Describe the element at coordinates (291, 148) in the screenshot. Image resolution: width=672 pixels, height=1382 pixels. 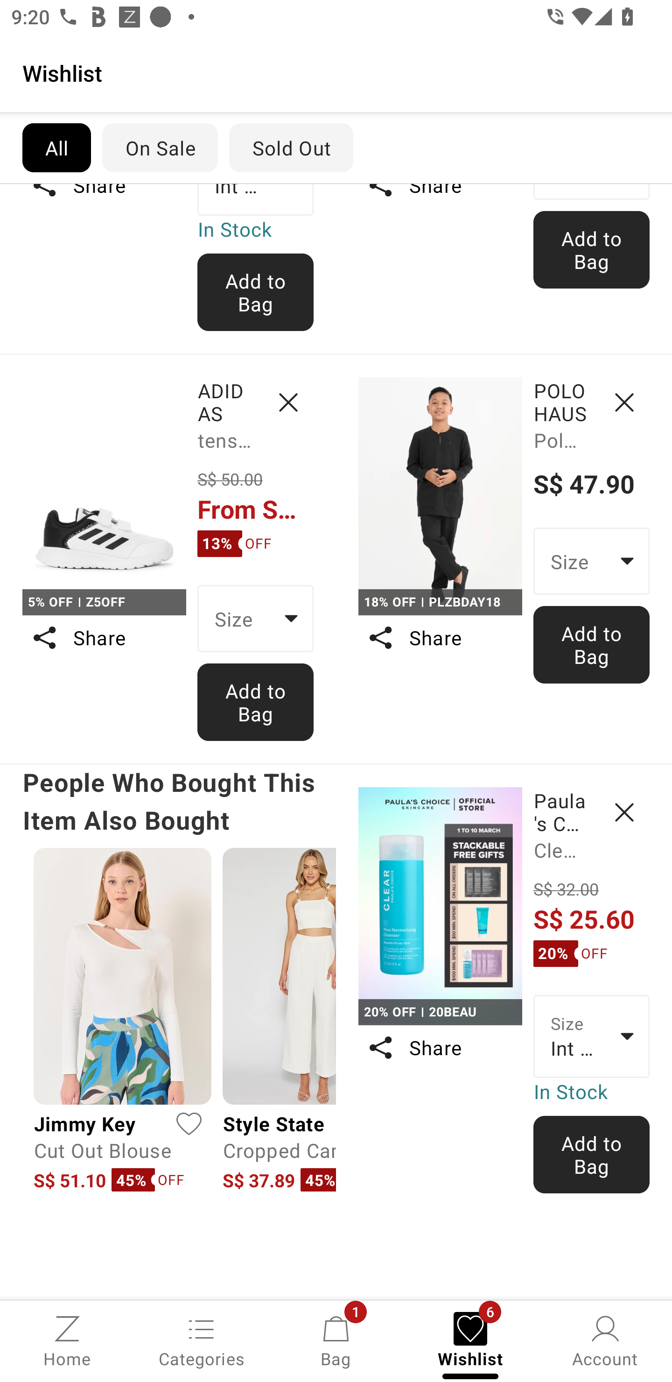
I see `Sold Out` at that location.